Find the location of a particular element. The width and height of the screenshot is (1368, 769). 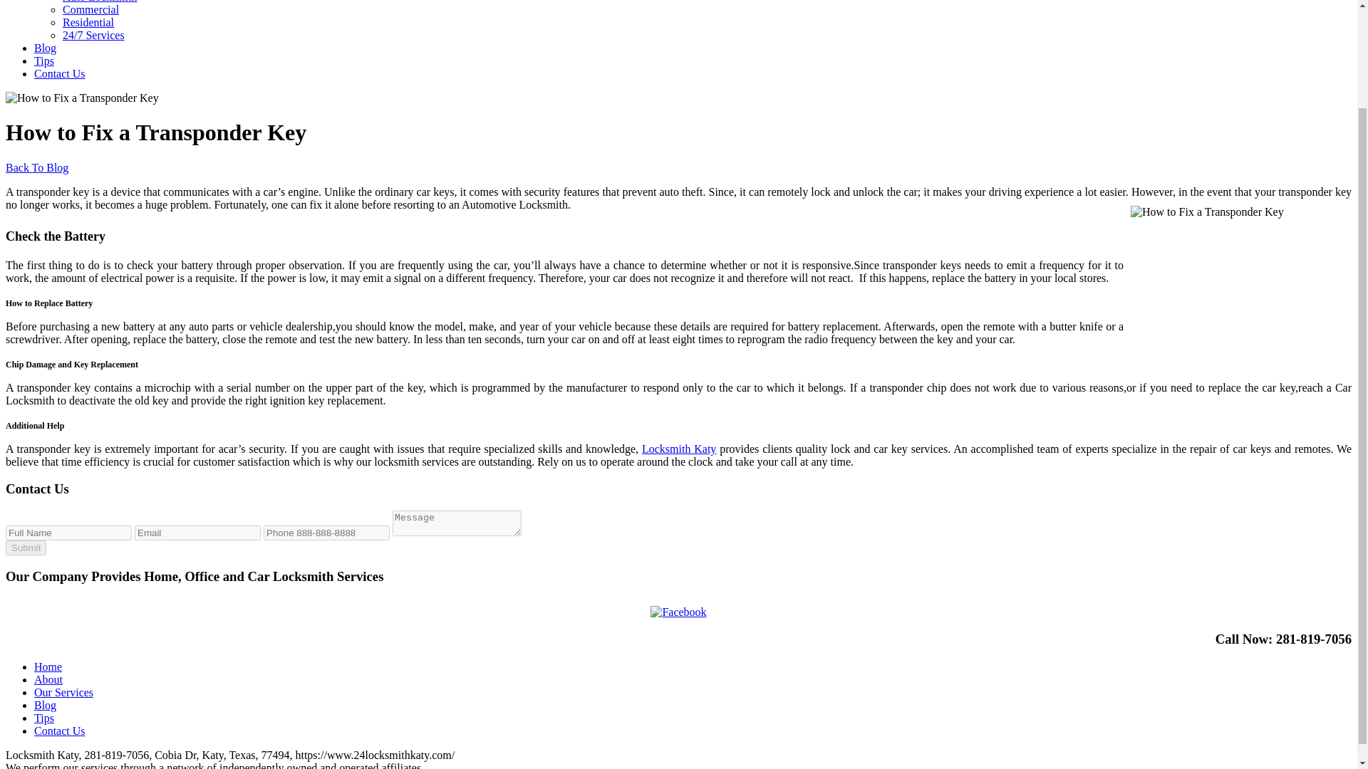

Blog is located at coordinates (45, 705).